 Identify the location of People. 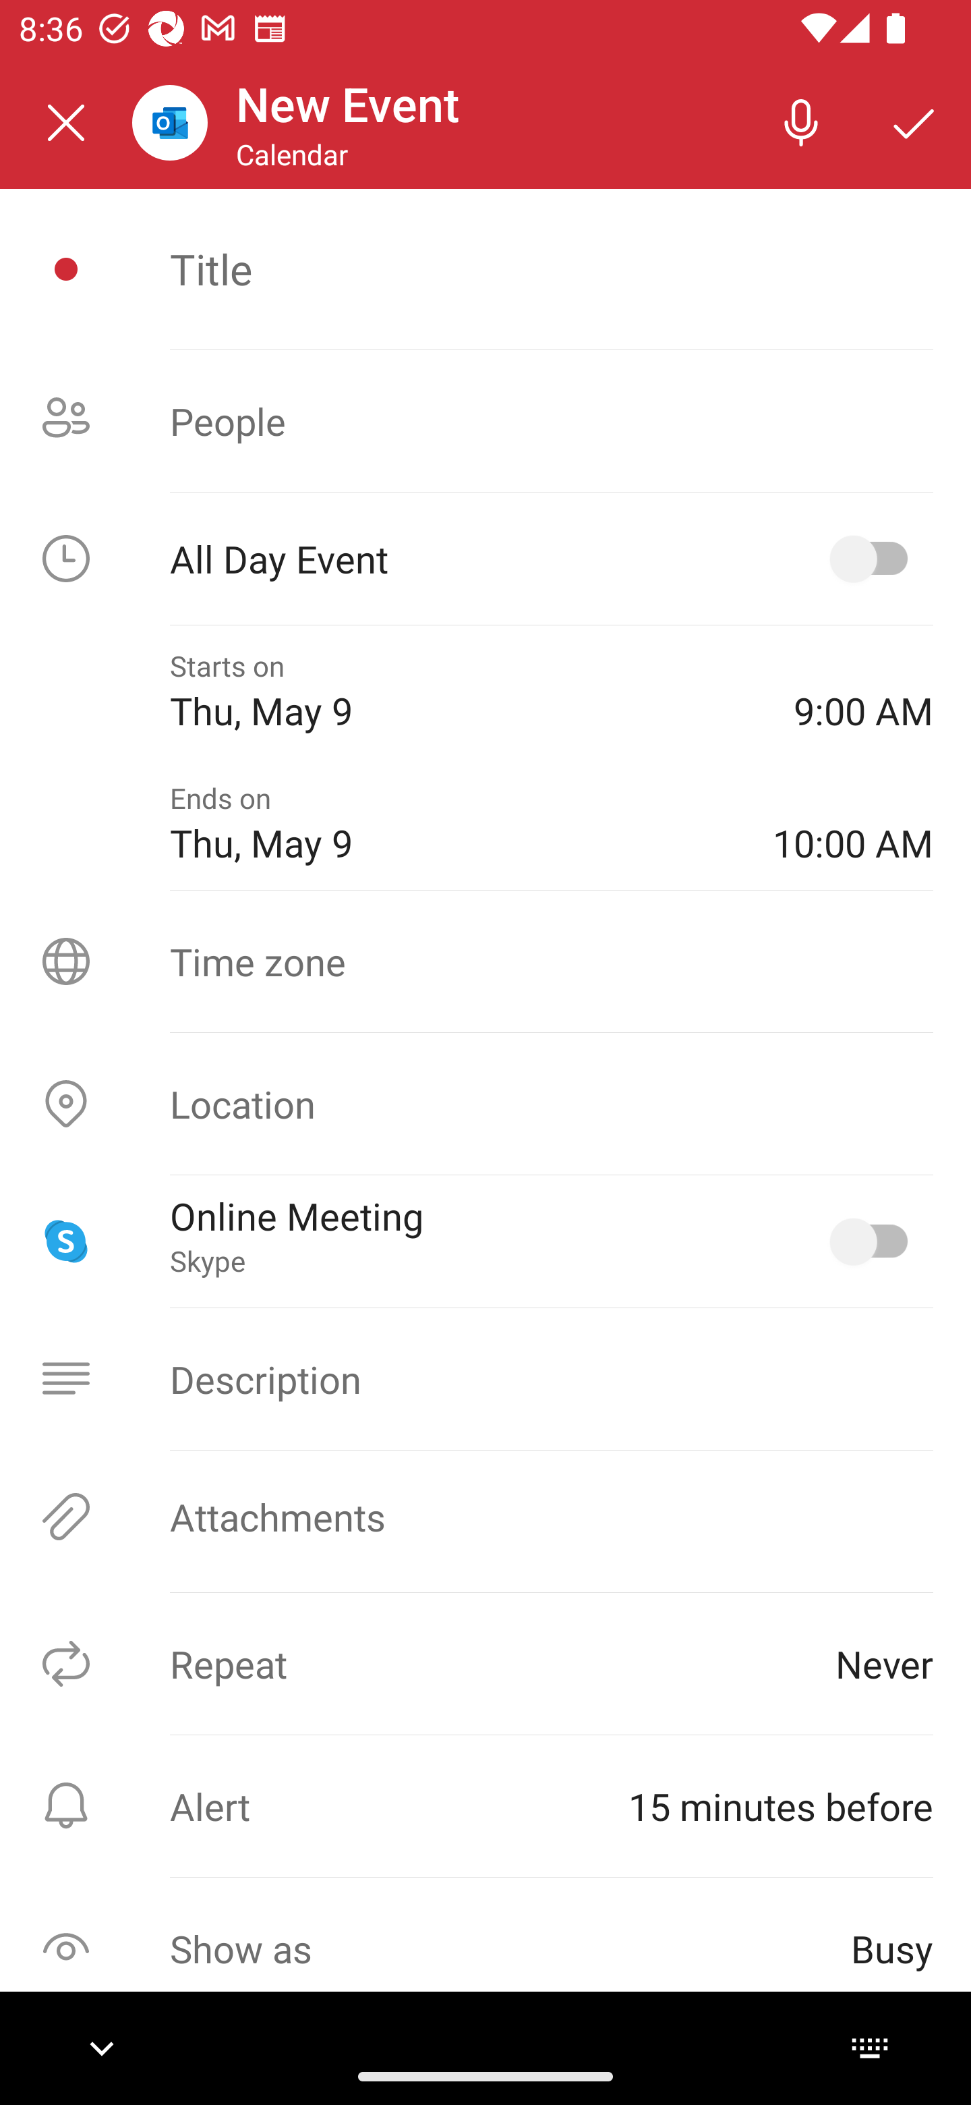
(486, 421).